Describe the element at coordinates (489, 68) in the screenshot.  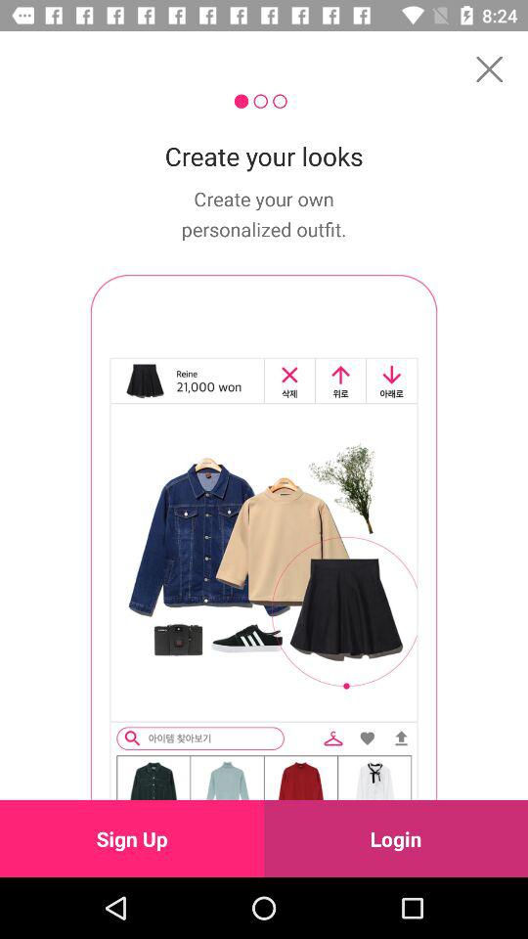
I see `turn off the icon above the create your looks icon` at that location.